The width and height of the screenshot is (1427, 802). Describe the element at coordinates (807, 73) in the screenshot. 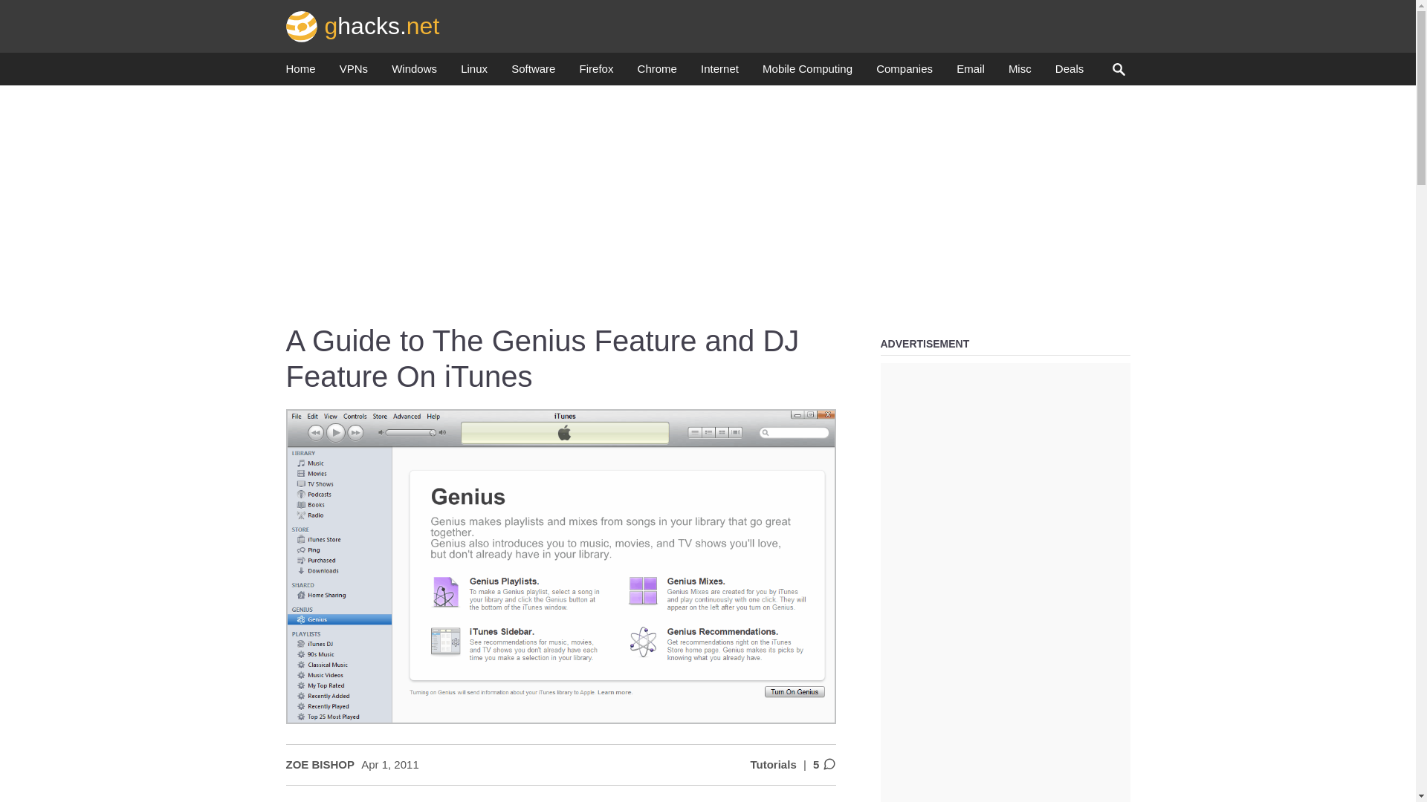

I see `Mobile Computing` at that location.